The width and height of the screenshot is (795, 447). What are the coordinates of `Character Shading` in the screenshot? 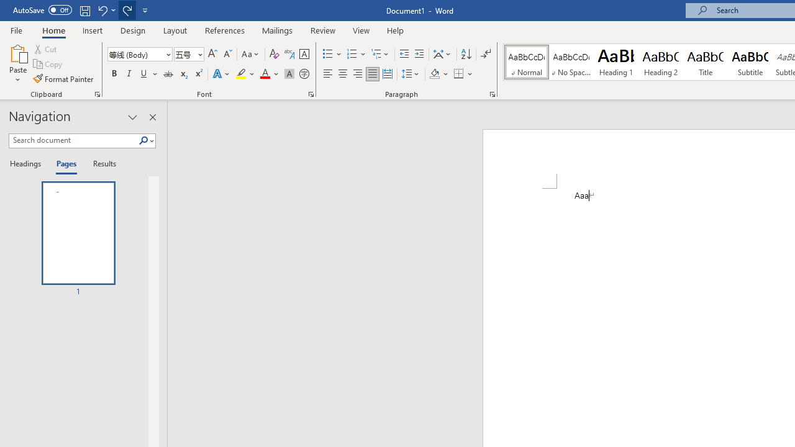 It's located at (289, 74).